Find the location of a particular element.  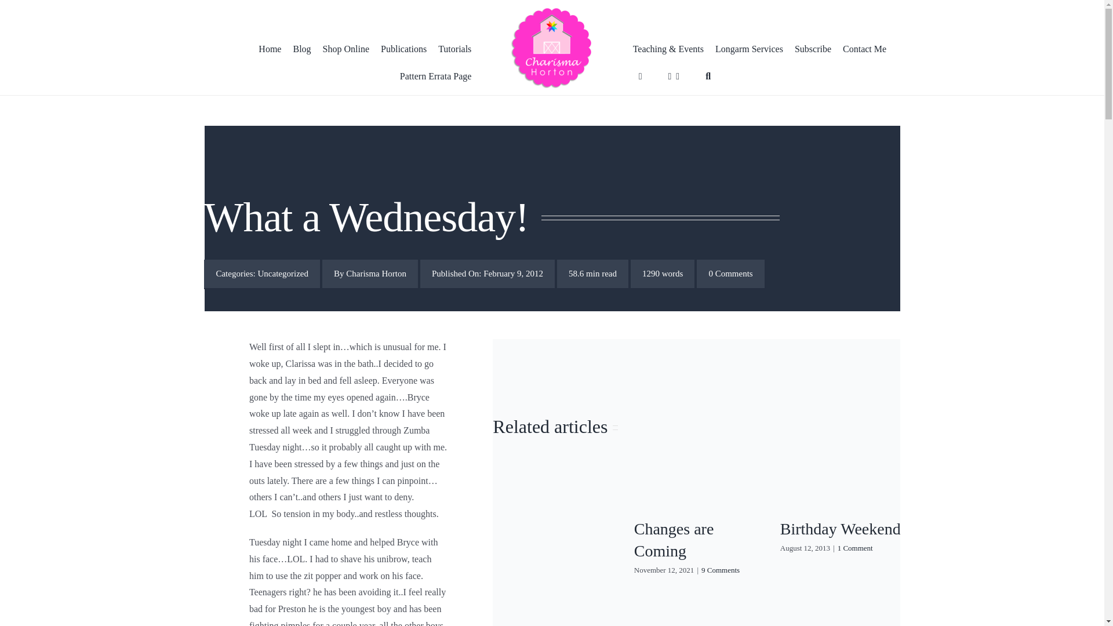

Changes are Coming is located at coordinates (674, 540).